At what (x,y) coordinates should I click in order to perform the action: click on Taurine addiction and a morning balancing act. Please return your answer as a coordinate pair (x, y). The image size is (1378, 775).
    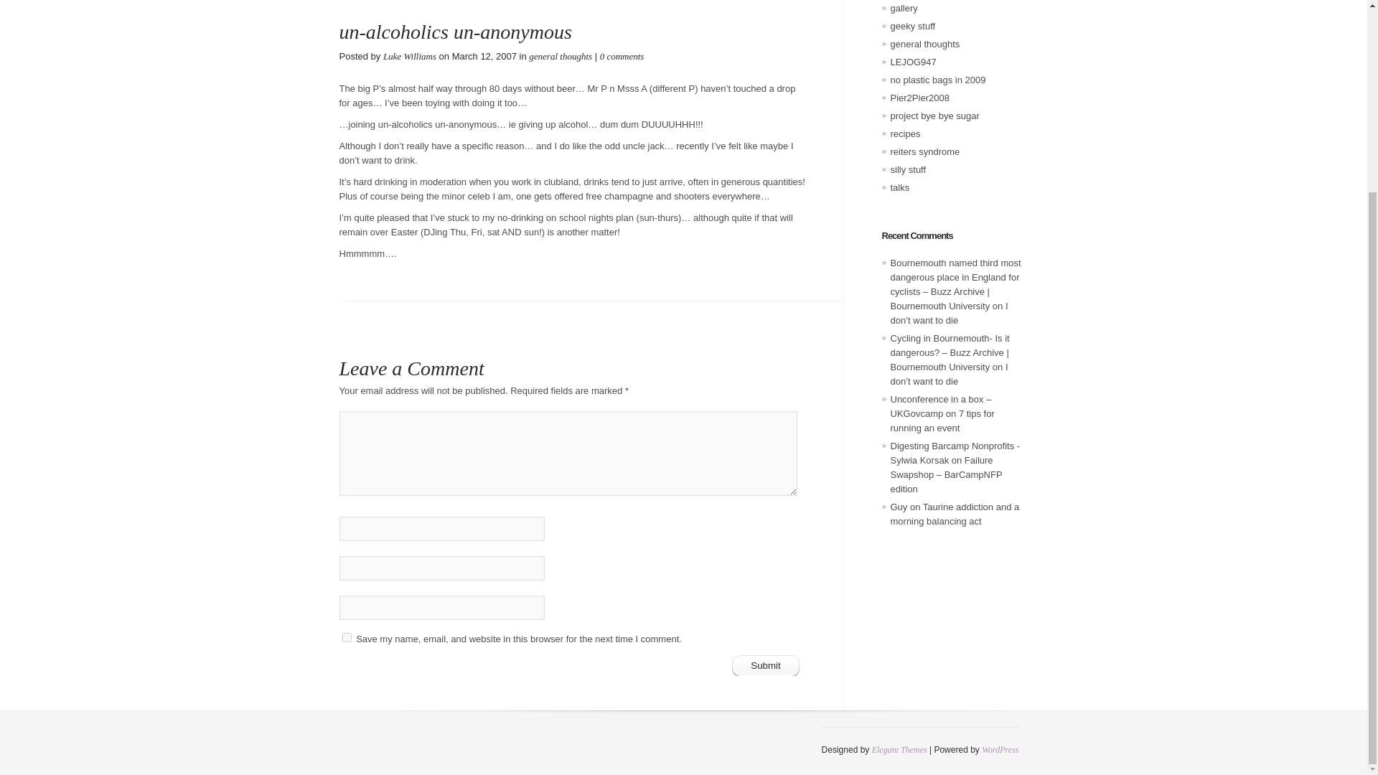
    Looking at the image, I should click on (955, 514).